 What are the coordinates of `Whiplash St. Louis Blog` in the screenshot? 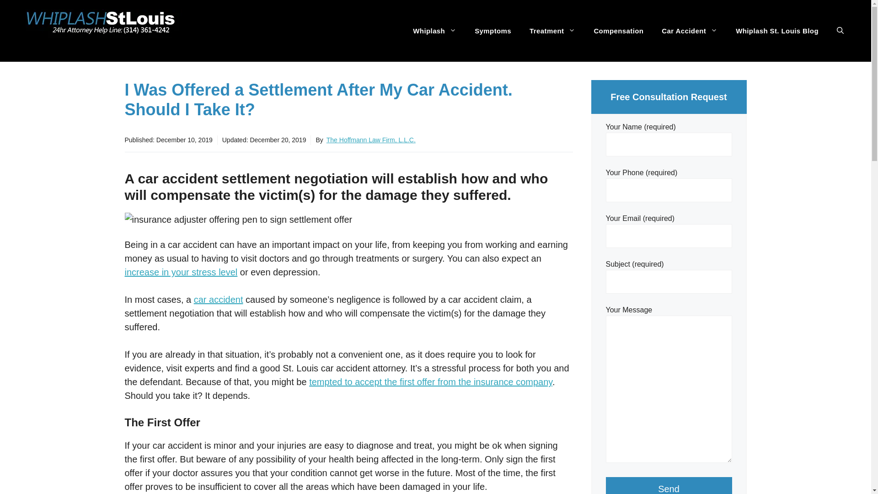 It's located at (777, 31).